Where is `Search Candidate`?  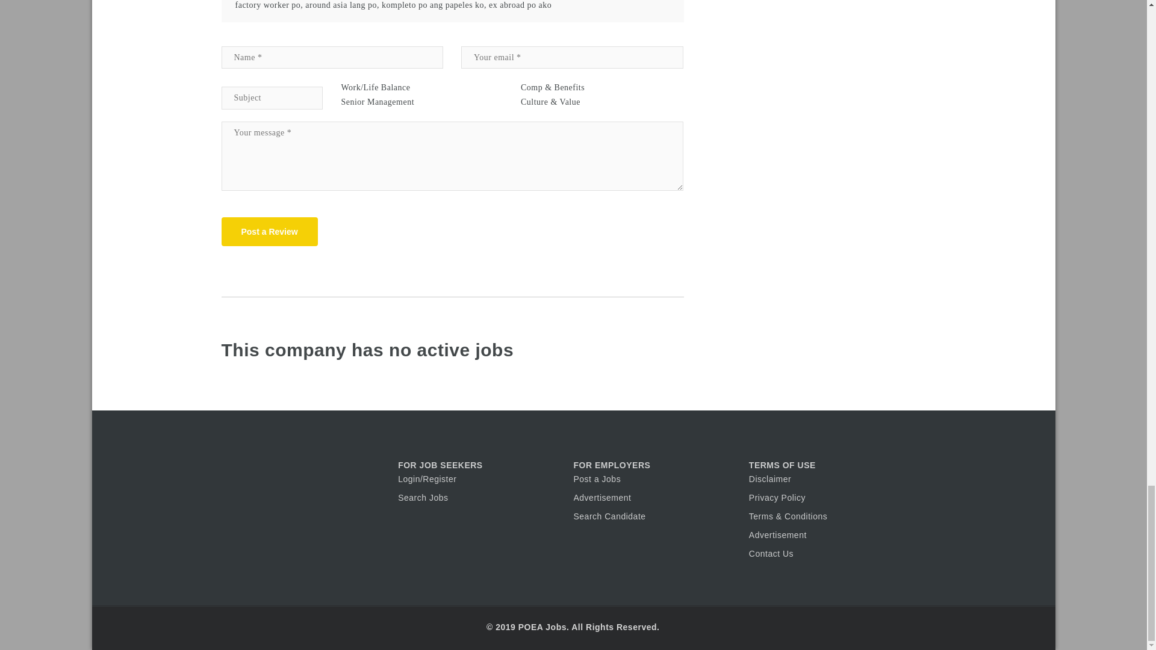 Search Candidate is located at coordinates (609, 516).